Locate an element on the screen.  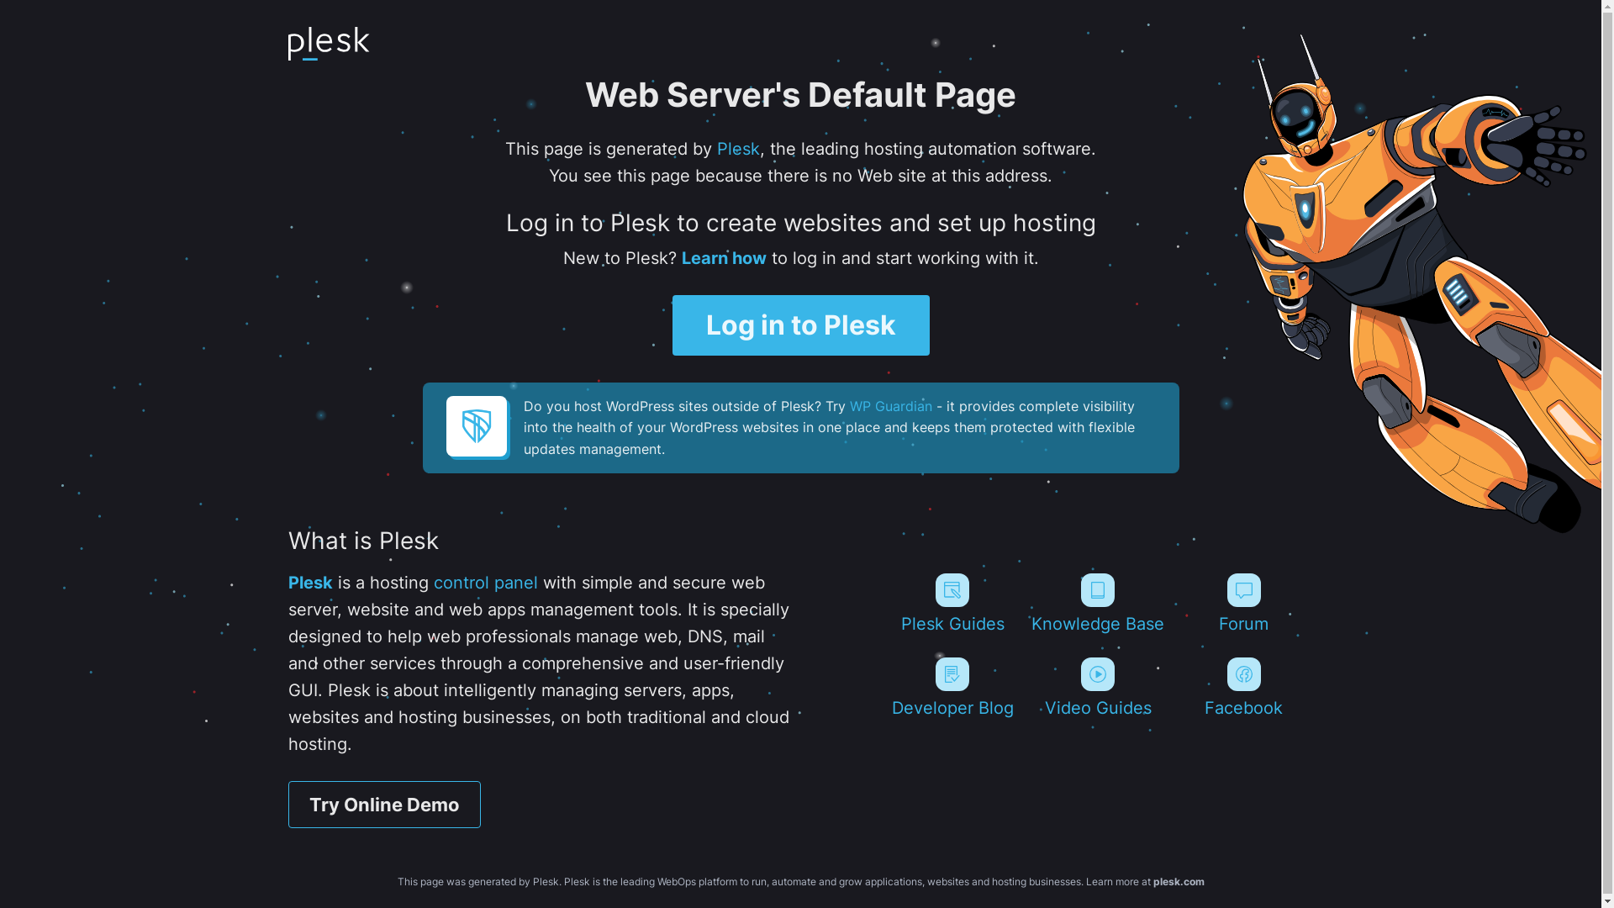
Plesk is located at coordinates (738, 149).